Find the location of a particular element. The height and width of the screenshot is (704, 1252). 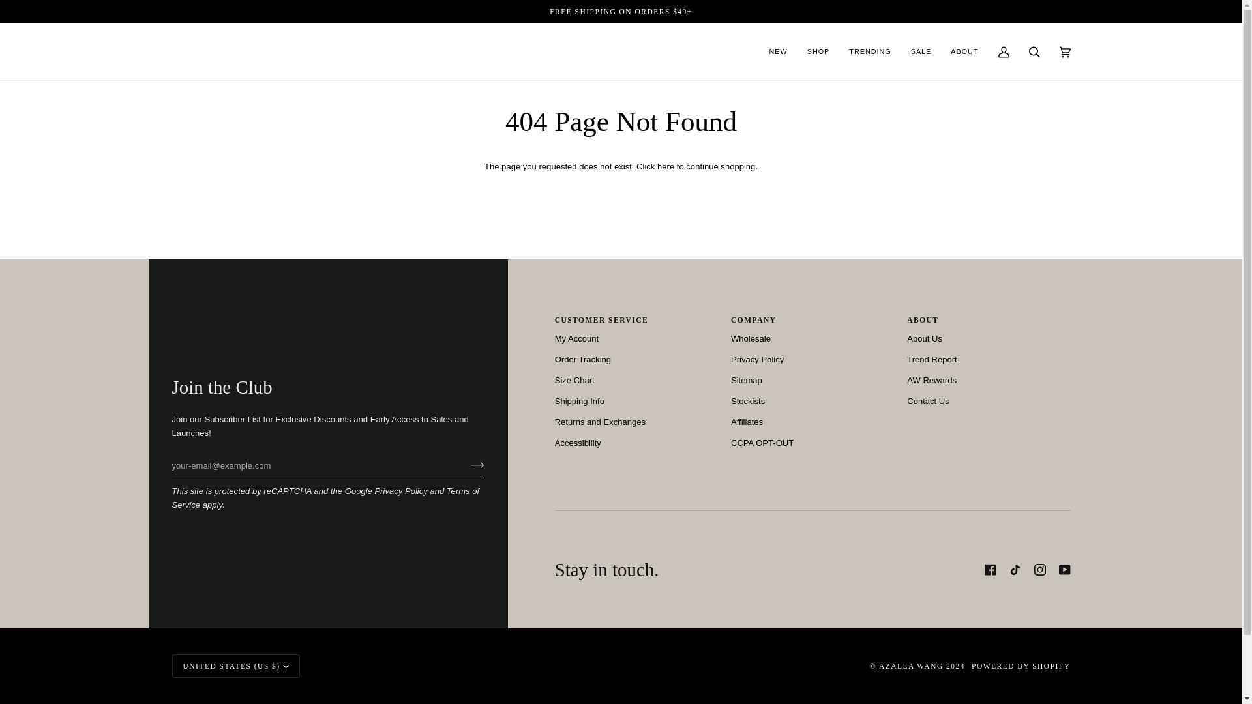

Facebook is located at coordinates (990, 570).